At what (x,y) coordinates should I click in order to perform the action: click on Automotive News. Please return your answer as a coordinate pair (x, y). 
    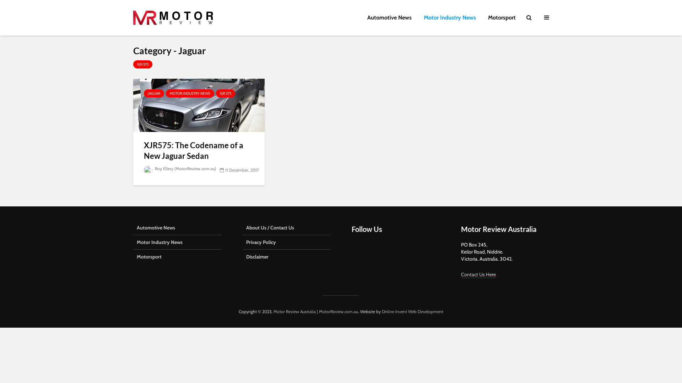
    Looking at the image, I should click on (177, 230).